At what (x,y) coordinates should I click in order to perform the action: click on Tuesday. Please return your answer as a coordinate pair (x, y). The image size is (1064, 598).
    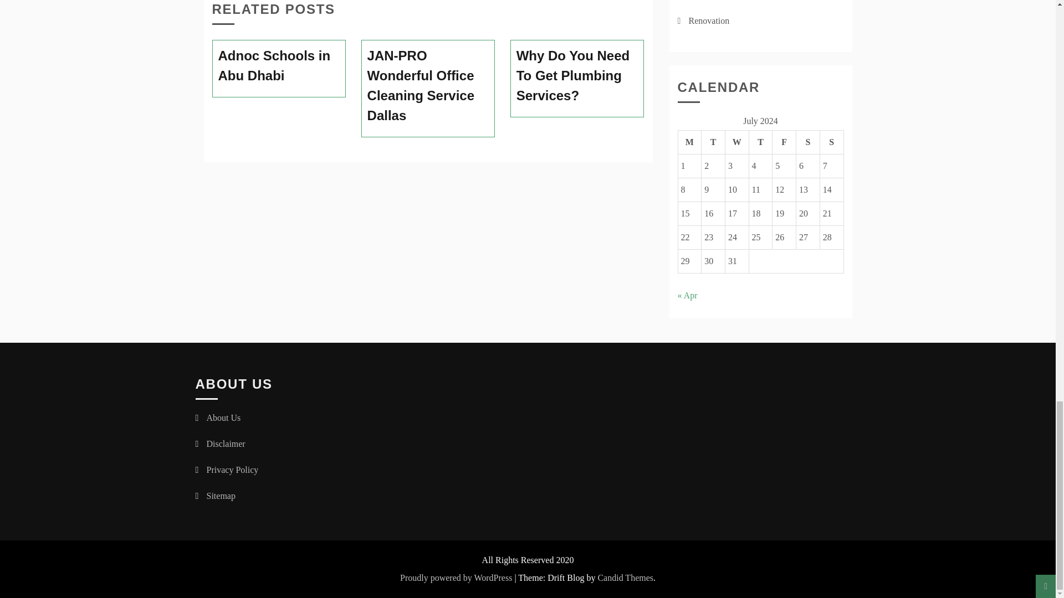
    Looking at the image, I should click on (713, 142).